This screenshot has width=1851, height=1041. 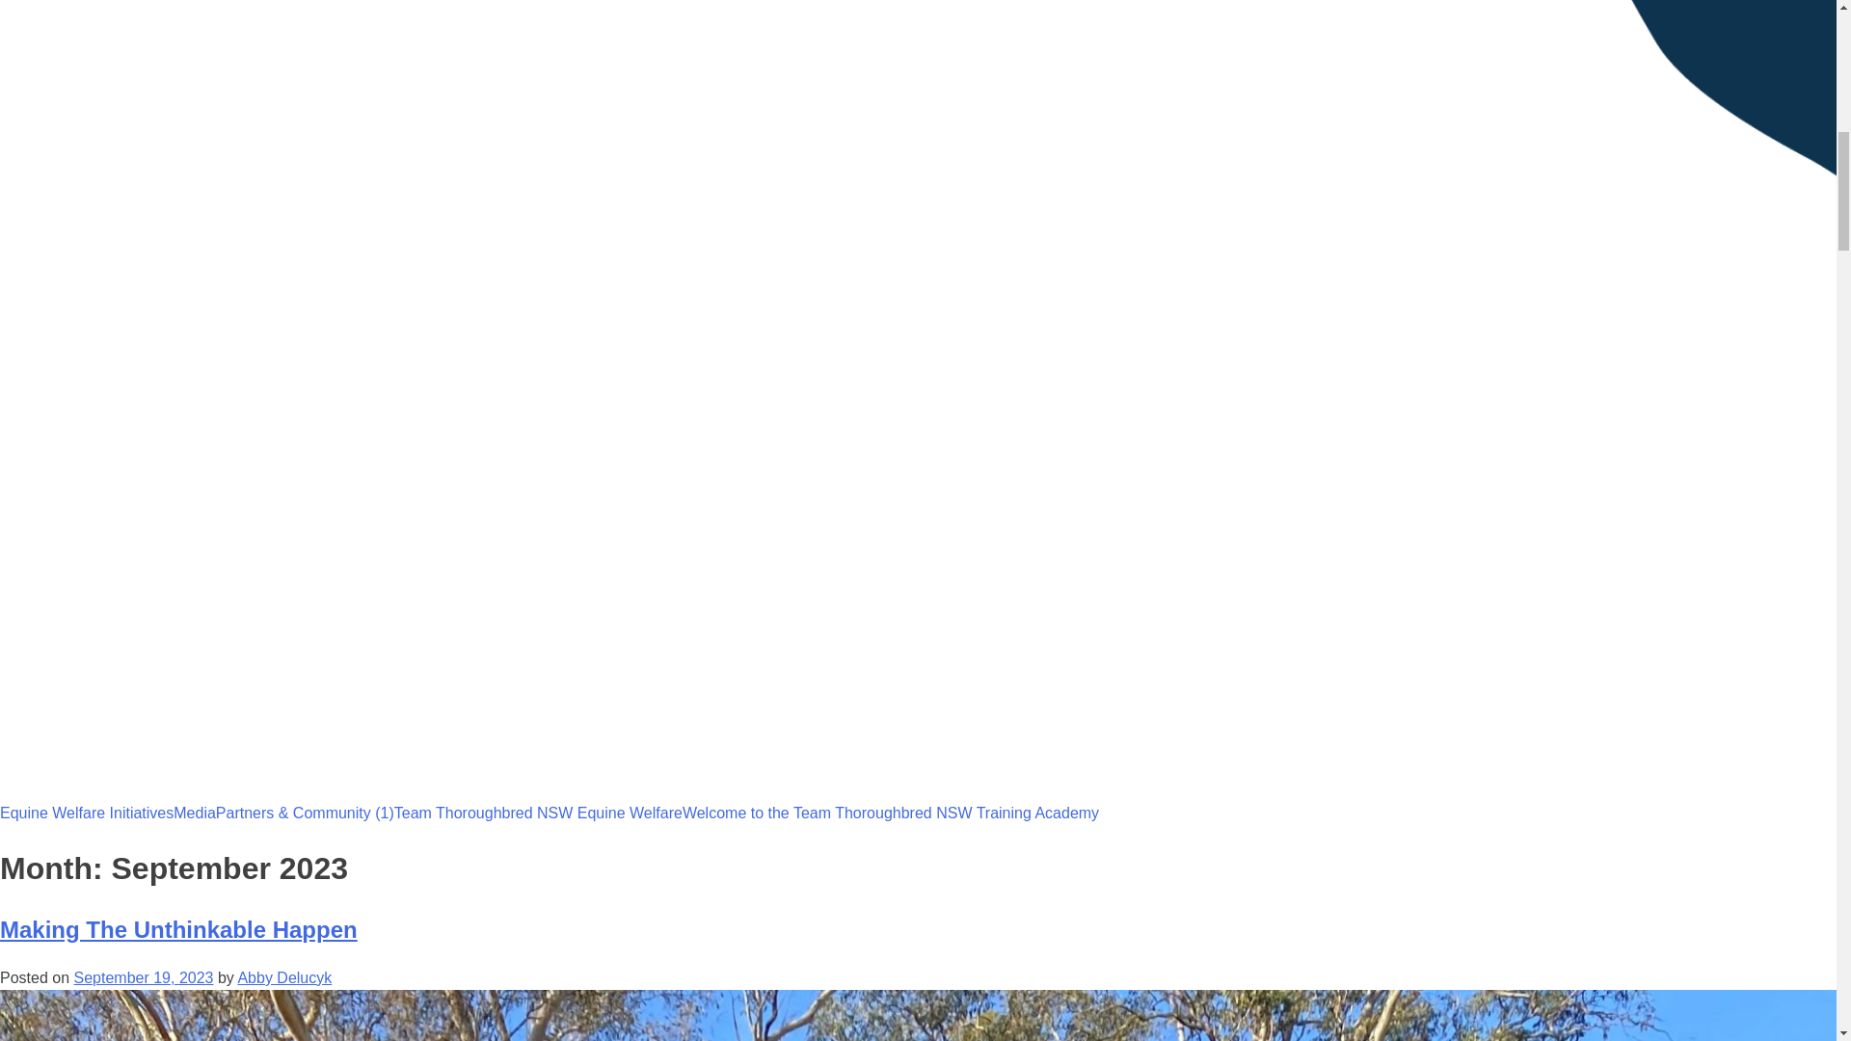 What do you see at coordinates (538, 814) in the screenshot?
I see `Team Thoroughbred NSW Equine Welfare` at bounding box center [538, 814].